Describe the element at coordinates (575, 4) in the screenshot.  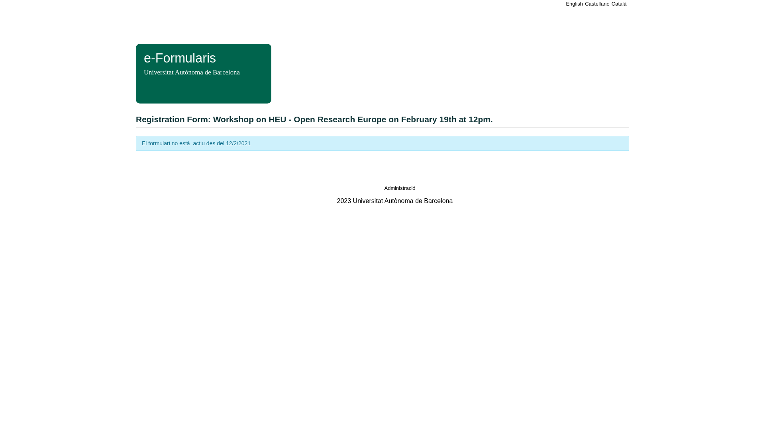
I see `English` at that location.